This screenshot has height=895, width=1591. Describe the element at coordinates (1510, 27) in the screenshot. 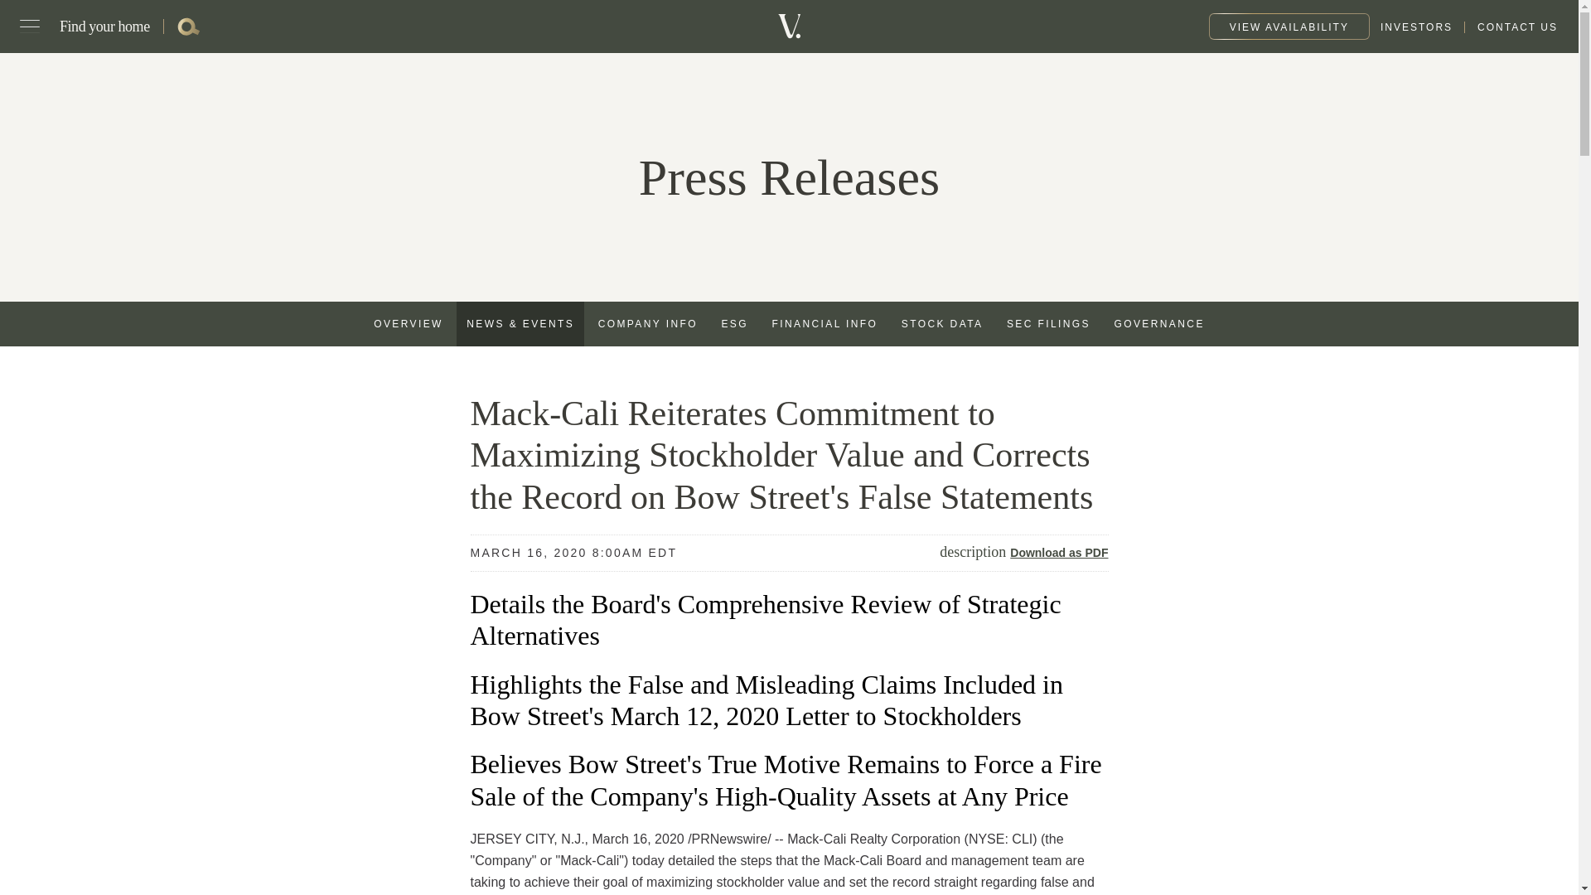

I see `CONTACT US` at that location.